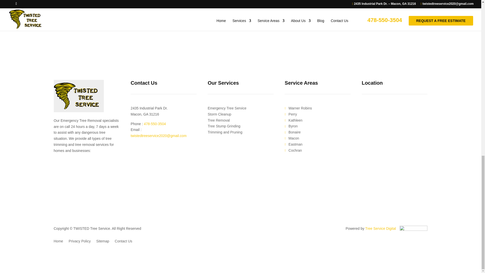  Describe the element at coordinates (78, 96) in the screenshot. I see `foot-logo` at that location.